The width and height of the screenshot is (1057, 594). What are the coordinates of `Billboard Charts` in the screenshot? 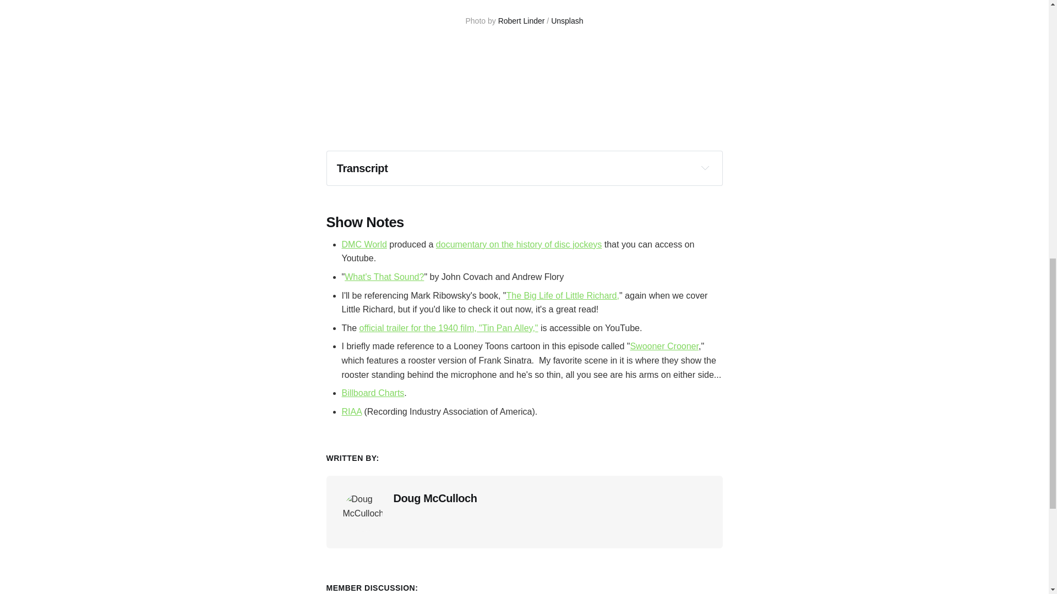 It's located at (372, 393).